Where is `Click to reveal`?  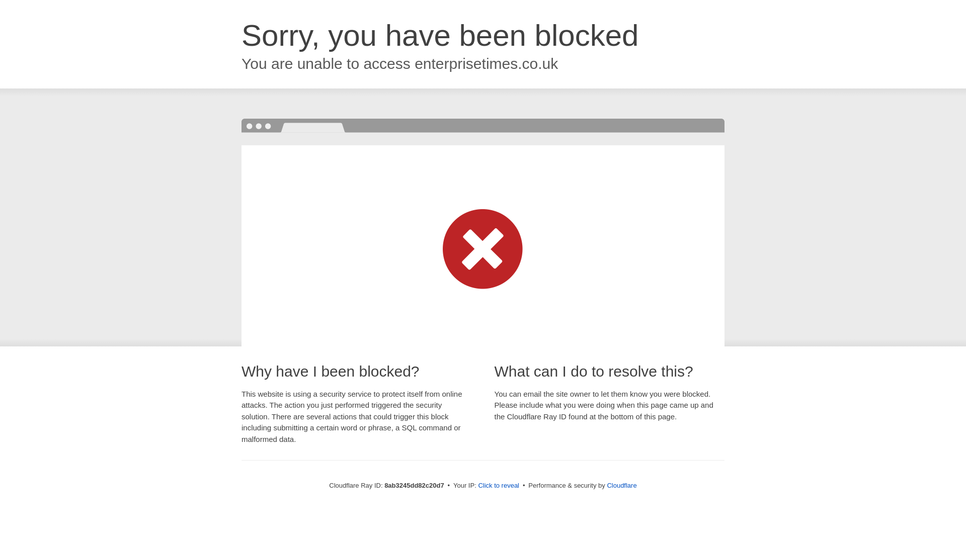 Click to reveal is located at coordinates (499, 486).